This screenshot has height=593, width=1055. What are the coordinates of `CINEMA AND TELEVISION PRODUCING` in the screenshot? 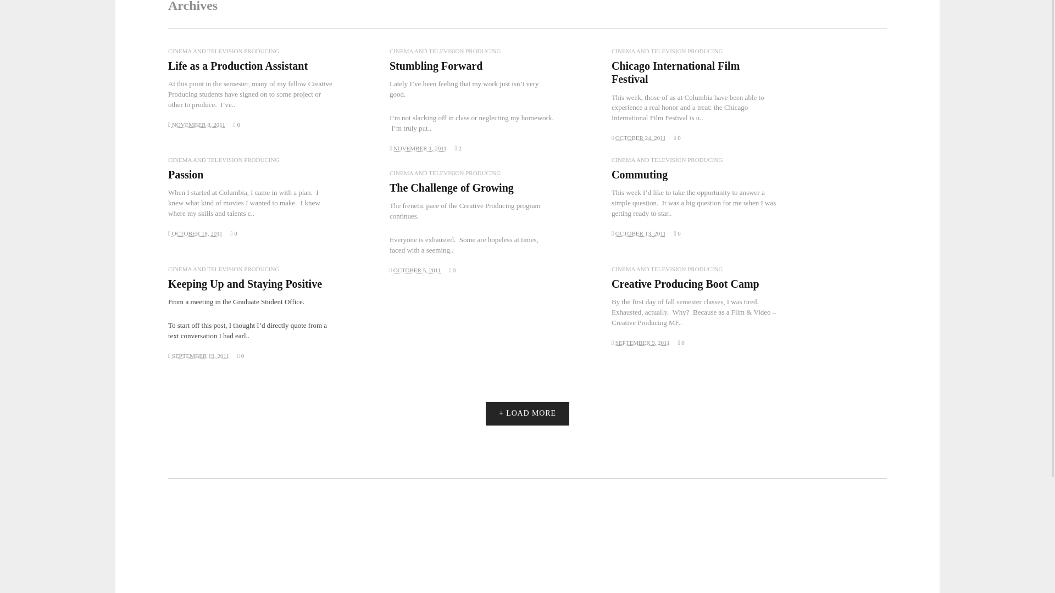 It's located at (223, 51).